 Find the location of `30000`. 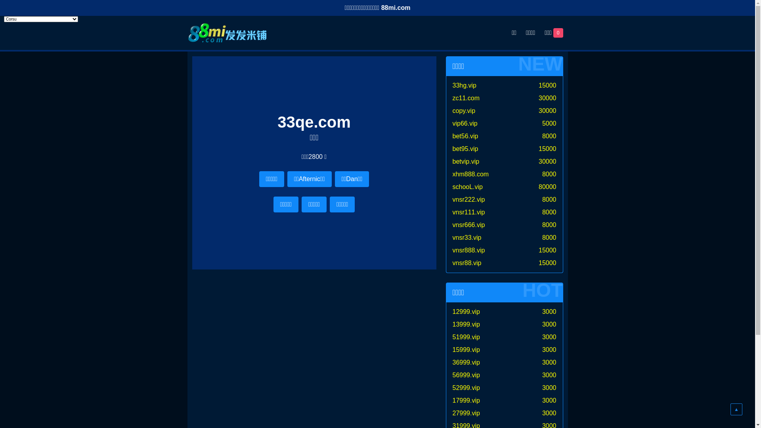

30000 is located at coordinates (548, 111).